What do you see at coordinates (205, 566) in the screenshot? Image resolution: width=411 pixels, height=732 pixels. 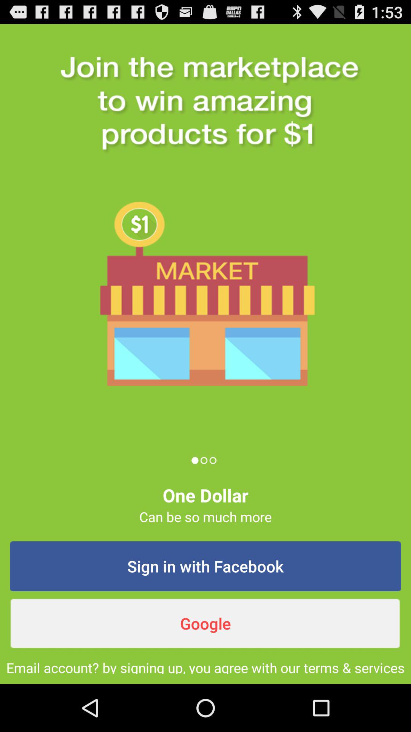 I see `select sign in with icon` at bounding box center [205, 566].